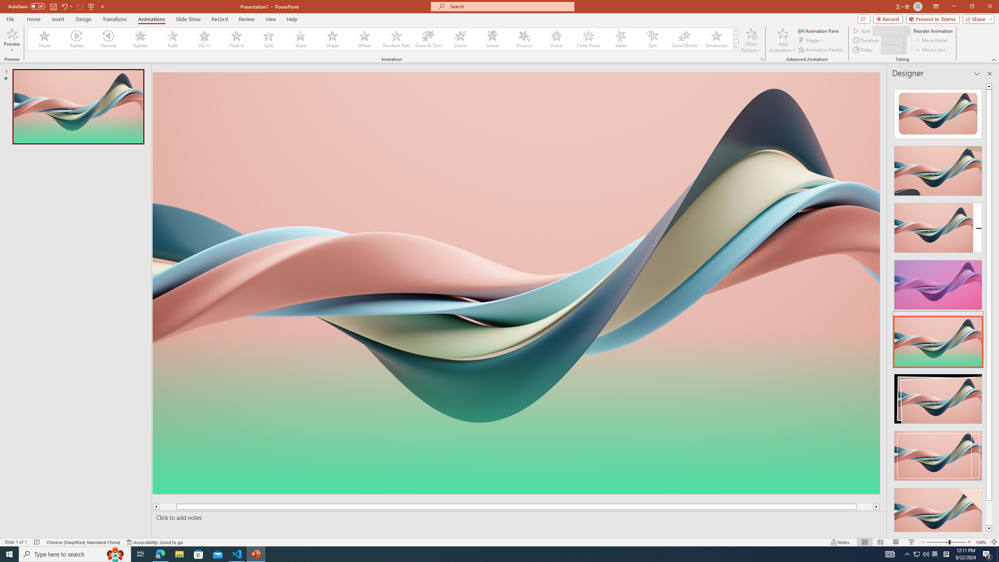  Describe the element at coordinates (109, 39) in the screenshot. I see `Rewind` at that location.